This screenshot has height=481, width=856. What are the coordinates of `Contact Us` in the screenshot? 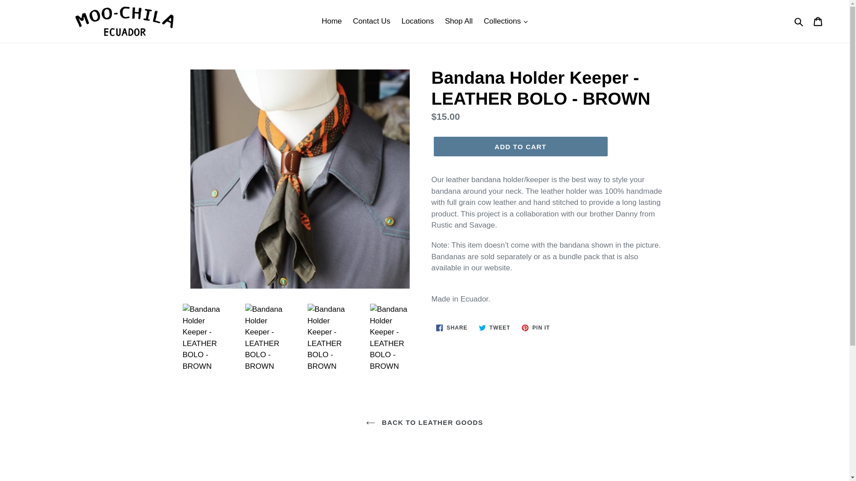 It's located at (371, 21).